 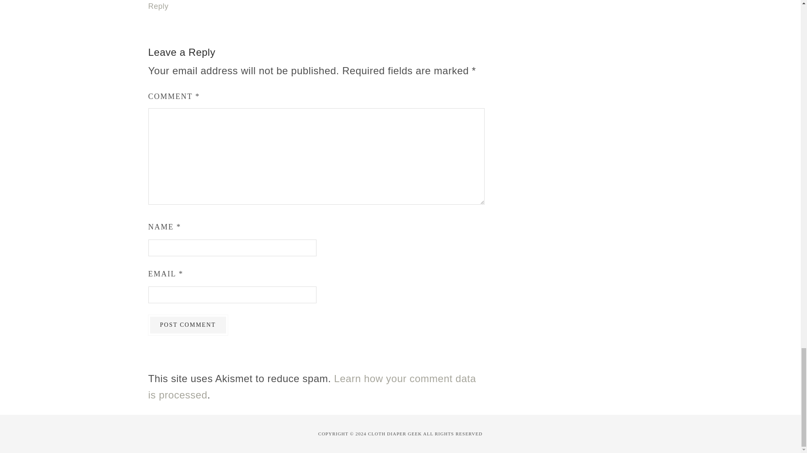 I want to click on Learn how your comment data is processed, so click(x=312, y=386).